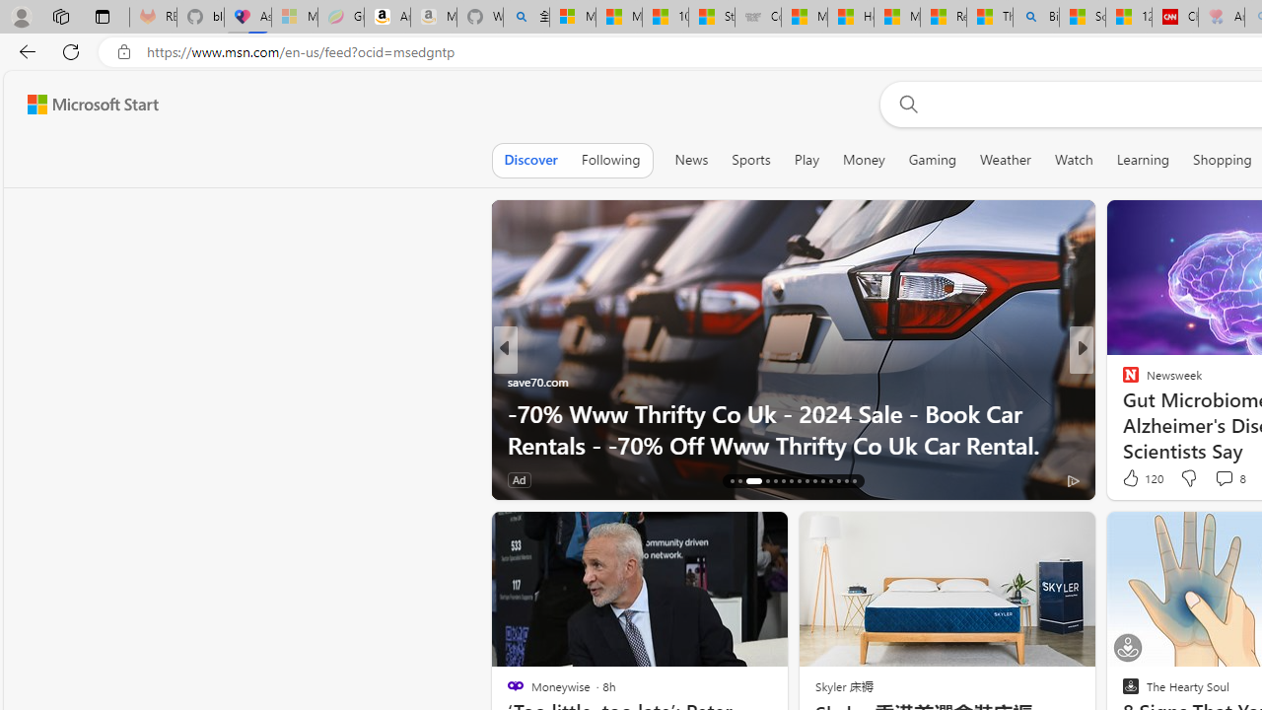 The height and width of the screenshot is (710, 1262). Describe the element at coordinates (1136, 479) in the screenshot. I see `249 Like` at that location.